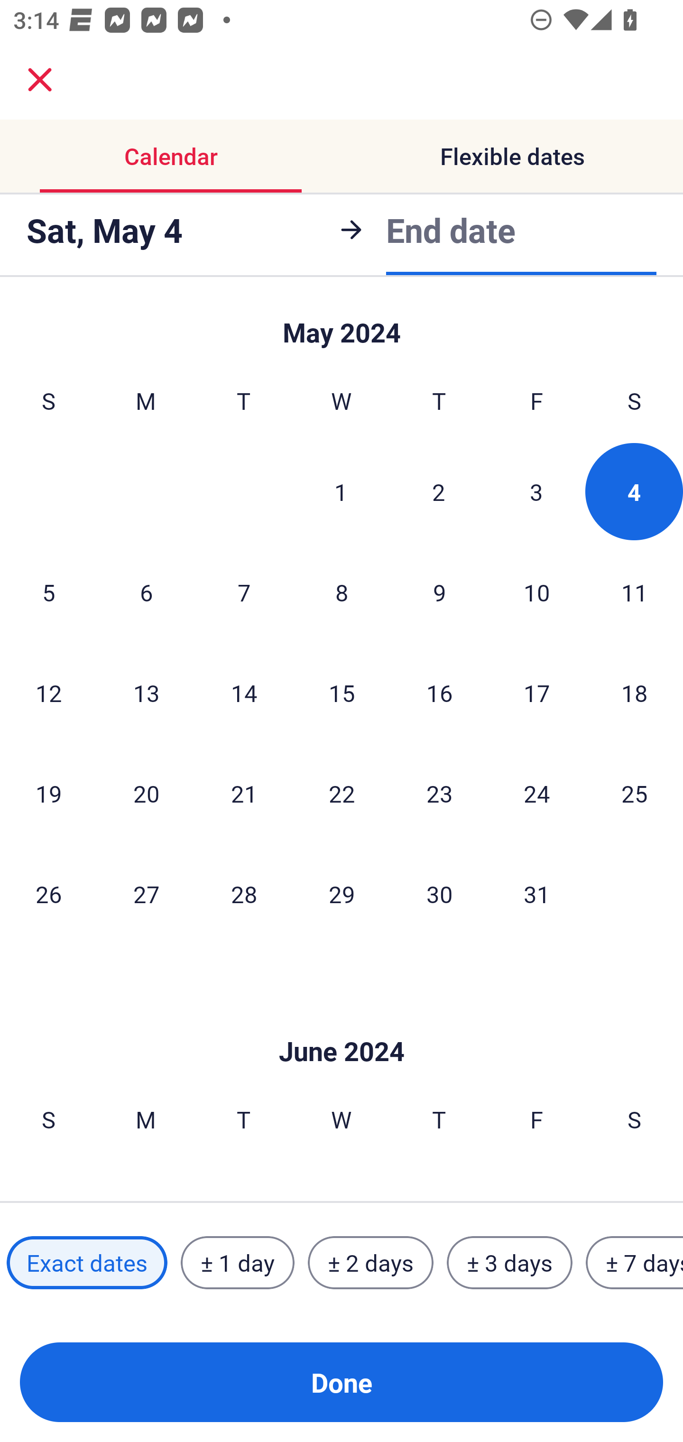  Describe the element at coordinates (146, 693) in the screenshot. I see `13 Monday, May 13, 2024` at that location.